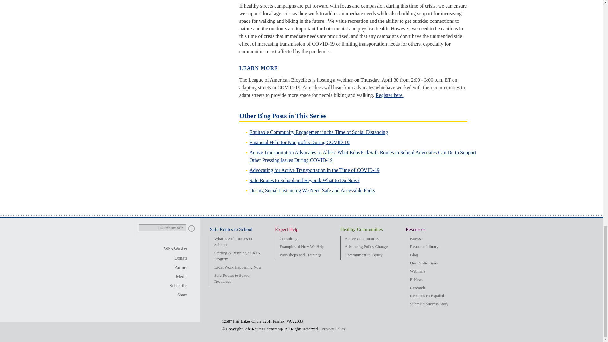 The width and height of the screenshot is (608, 342). Describe the element at coordinates (162, 228) in the screenshot. I see `Enter the terms you wish to search for.` at that location.